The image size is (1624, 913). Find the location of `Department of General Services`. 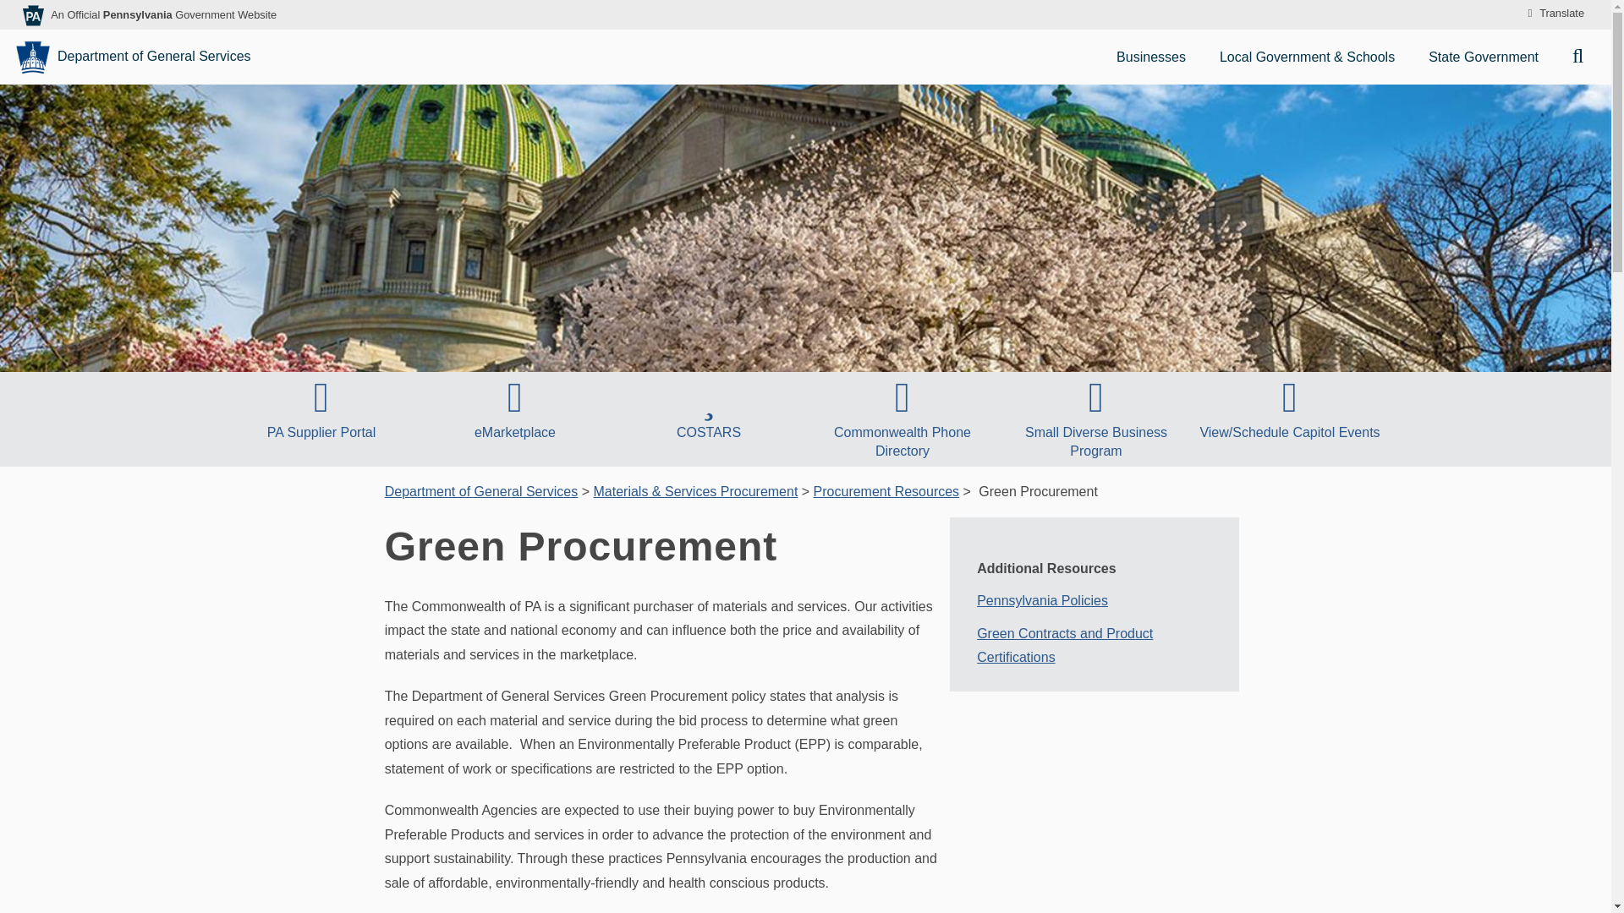

Department of General Services is located at coordinates (135, 57).